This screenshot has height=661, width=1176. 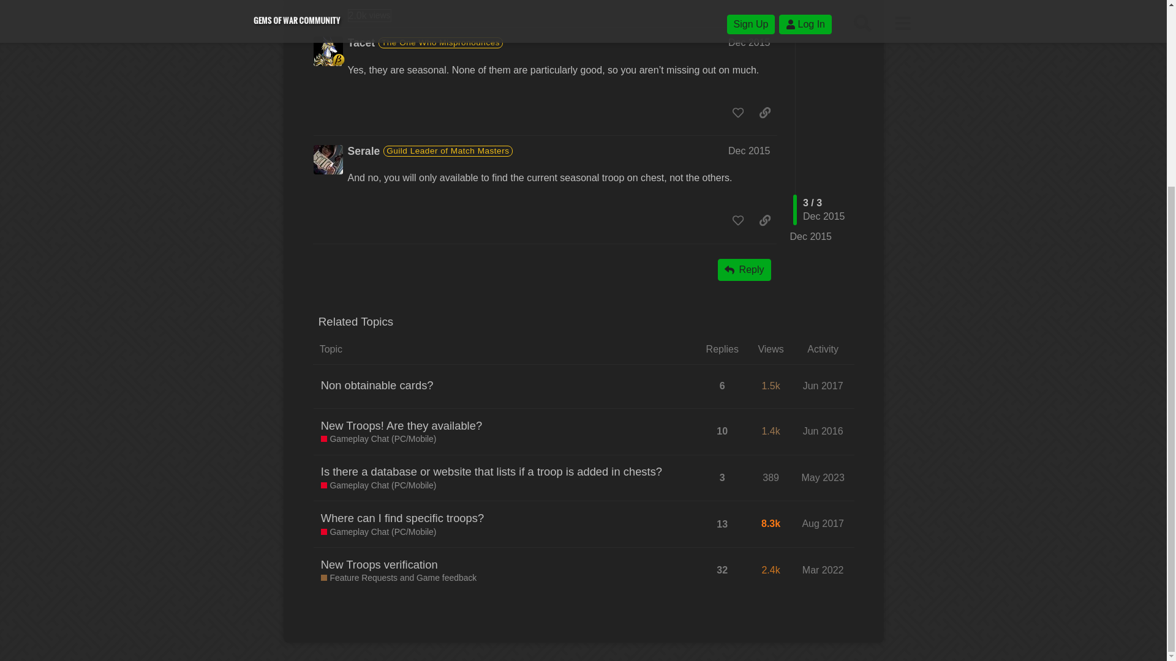 I want to click on Non obtainable cards?, so click(x=748, y=42).